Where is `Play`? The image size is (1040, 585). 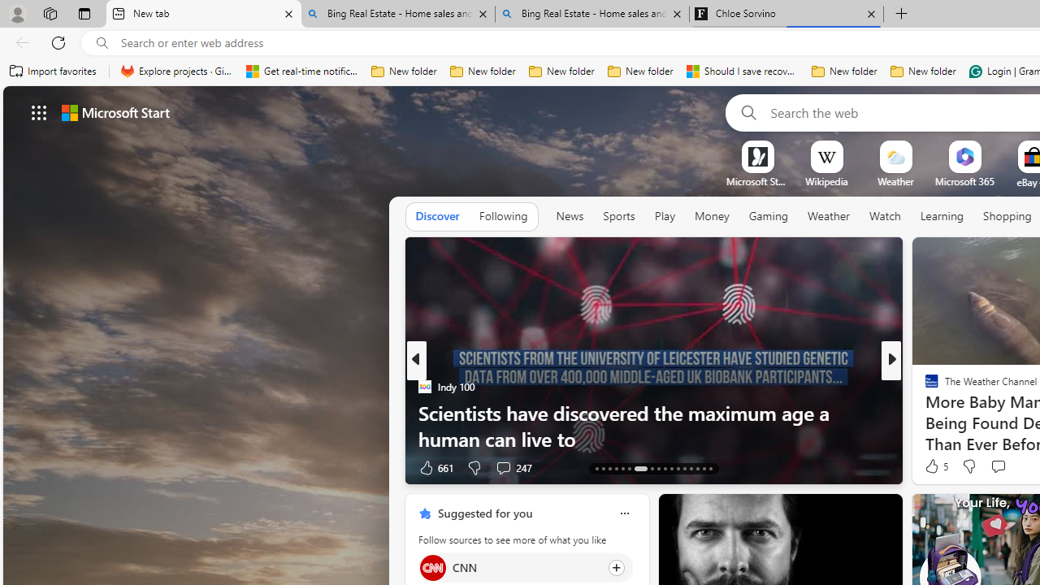
Play is located at coordinates (665, 217).